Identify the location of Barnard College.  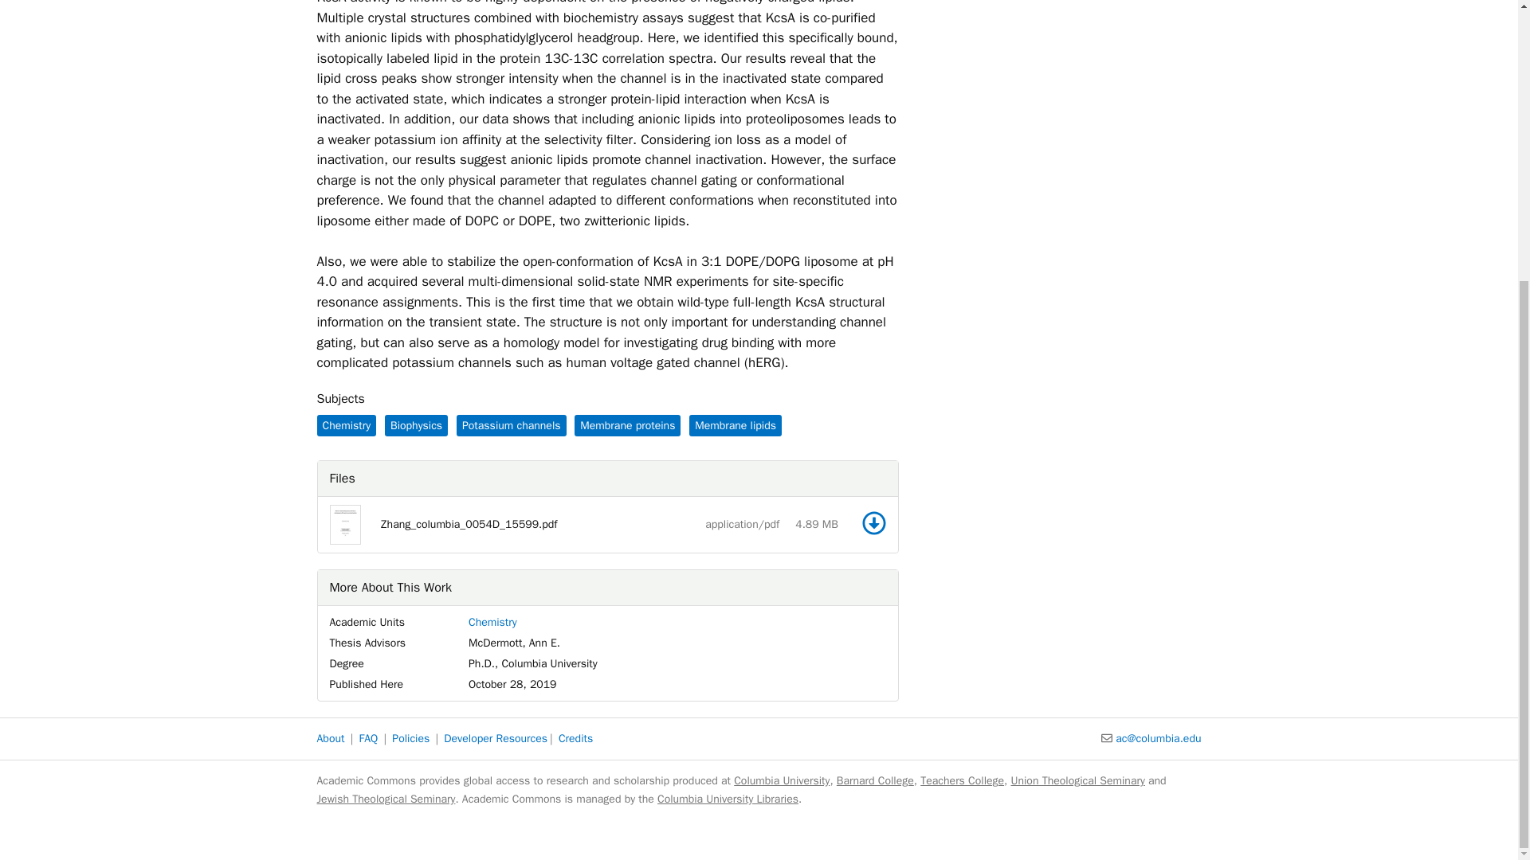
(875, 780).